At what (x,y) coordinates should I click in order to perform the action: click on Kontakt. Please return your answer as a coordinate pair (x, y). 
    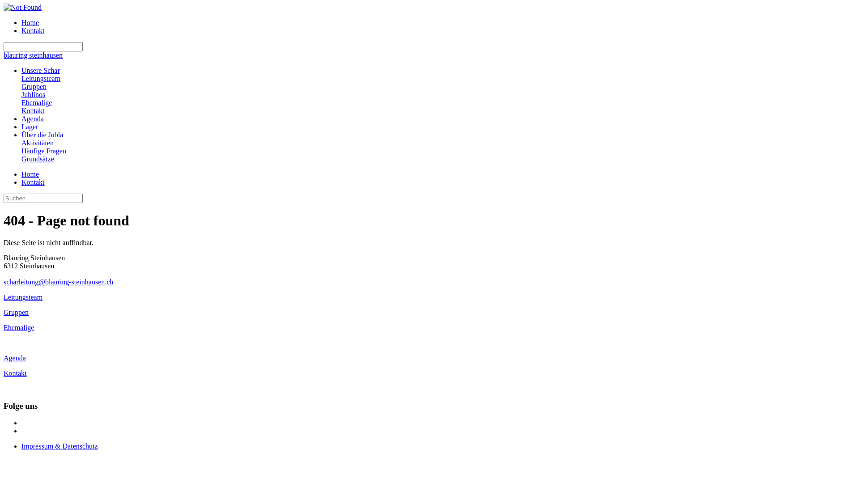
    Looking at the image, I should click on (33, 182).